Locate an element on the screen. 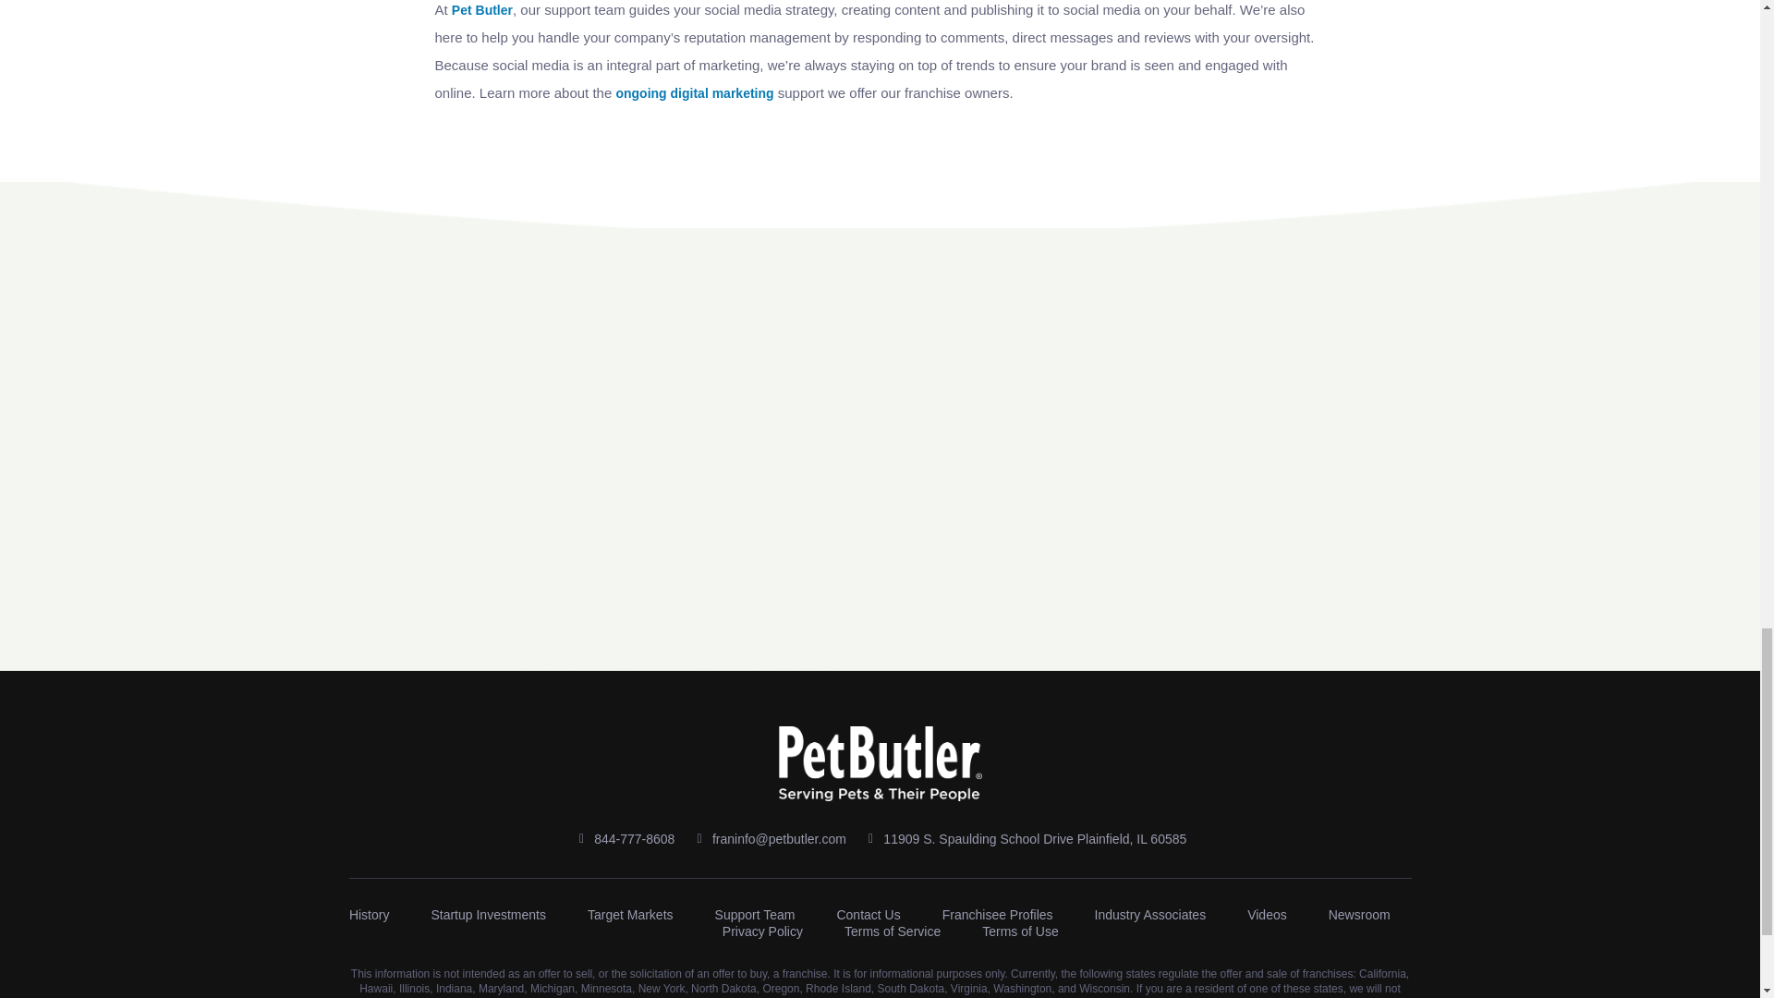  History is located at coordinates (370, 915).